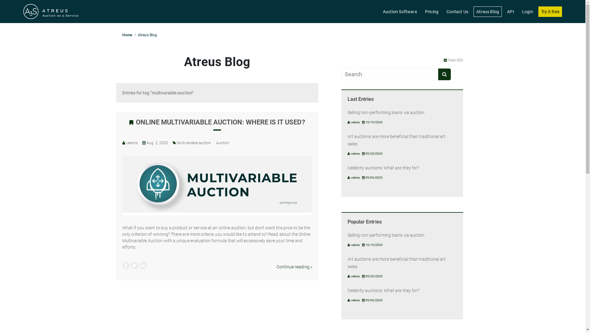  What do you see at coordinates (147, 35) in the screenshot?
I see `Atreus Blog` at bounding box center [147, 35].